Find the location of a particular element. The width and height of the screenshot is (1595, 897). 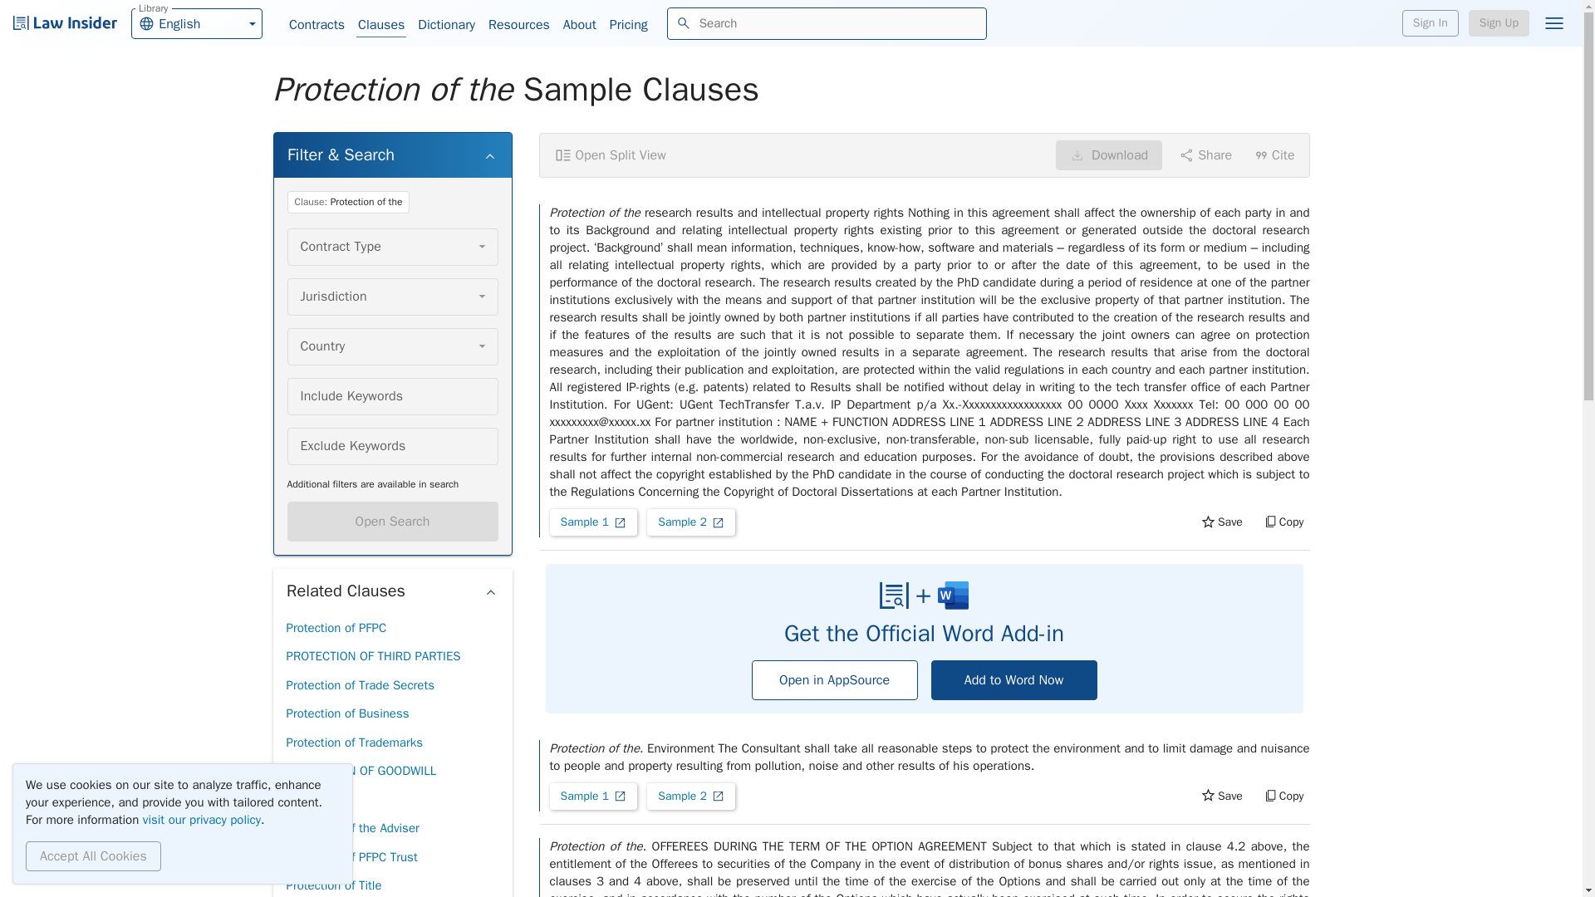

PROTECTION OF THIRD PARTIES is located at coordinates (372, 656).